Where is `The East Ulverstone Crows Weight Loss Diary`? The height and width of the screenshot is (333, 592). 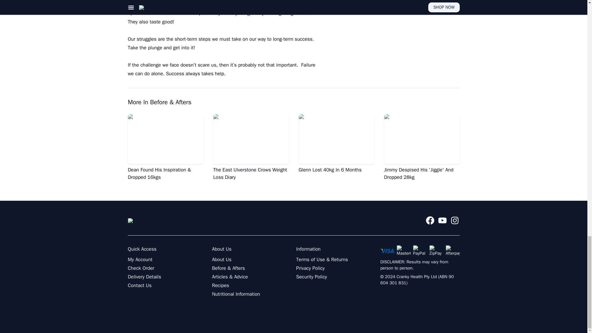 The East Ulverstone Crows Weight Loss Diary is located at coordinates (251, 147).